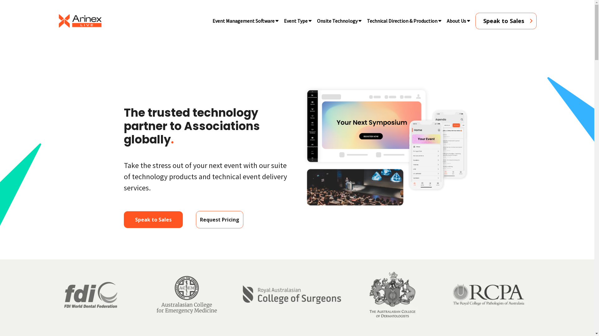 The width and height of the screenshot is (599, 336). Describe the element at coordinates (506, 21) in the screenshot. I see `Speak to Sales` at that location.